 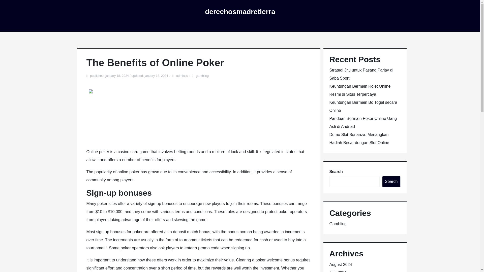 I want to click on July 2024, so click(x=338, y=271).